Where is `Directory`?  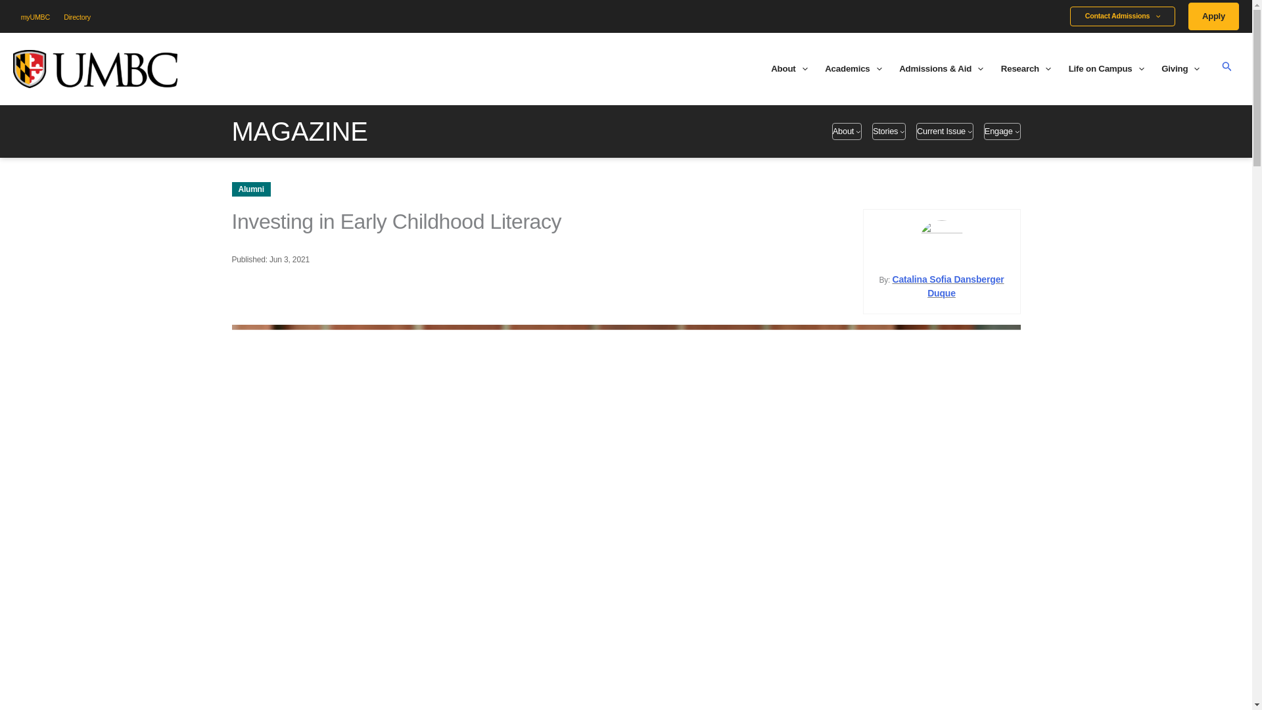 Directory is located at coordinates (78, 17).